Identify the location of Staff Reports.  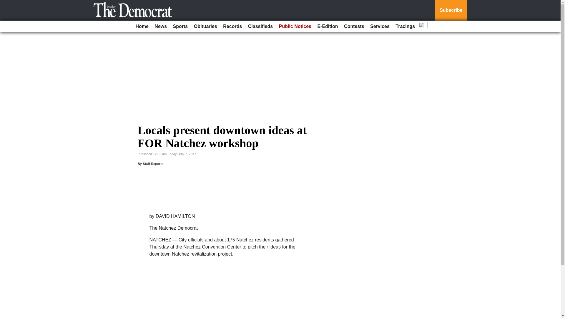
(153, 163).